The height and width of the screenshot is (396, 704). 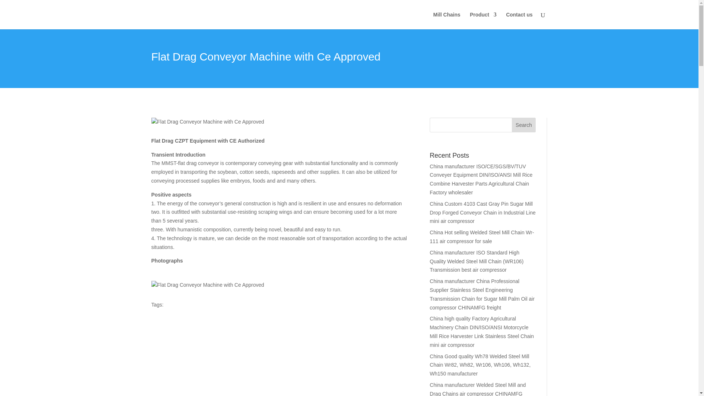 I want to click on Product, so click(x=483, y=21).